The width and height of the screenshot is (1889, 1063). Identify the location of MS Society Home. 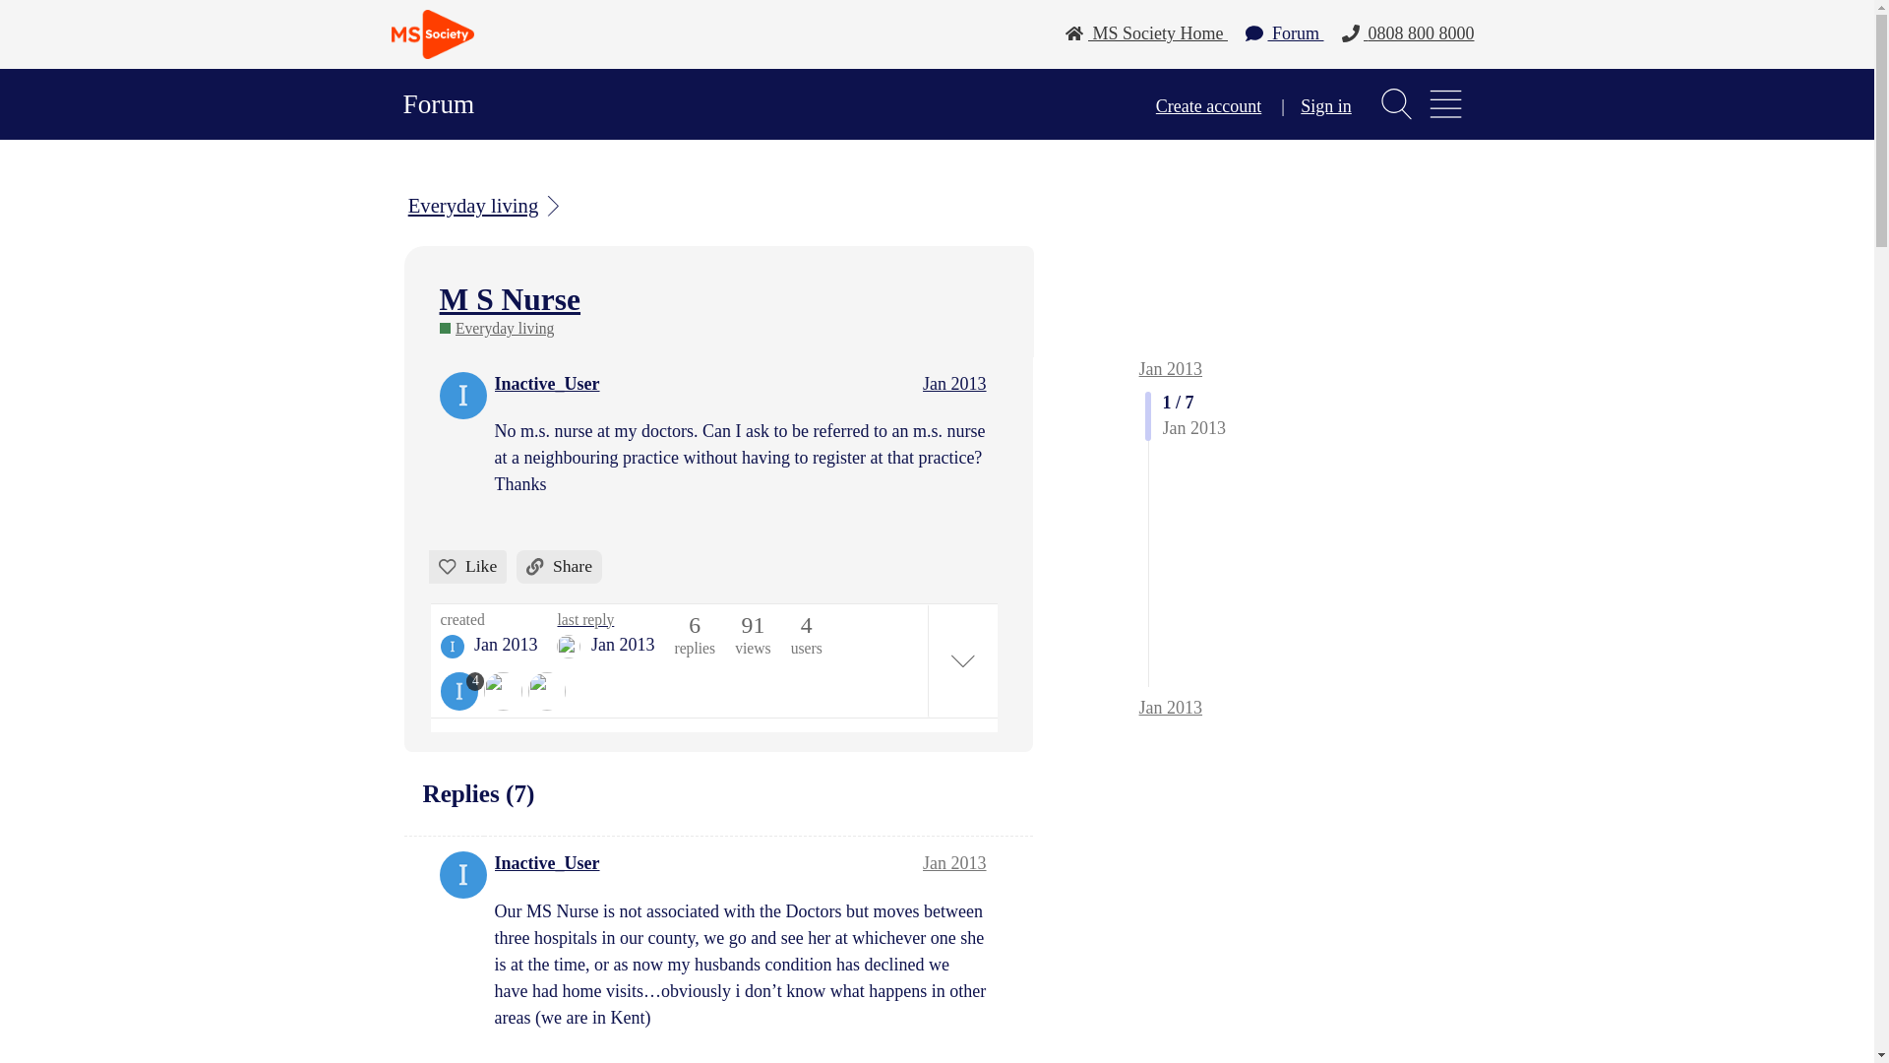
(1146, 33).